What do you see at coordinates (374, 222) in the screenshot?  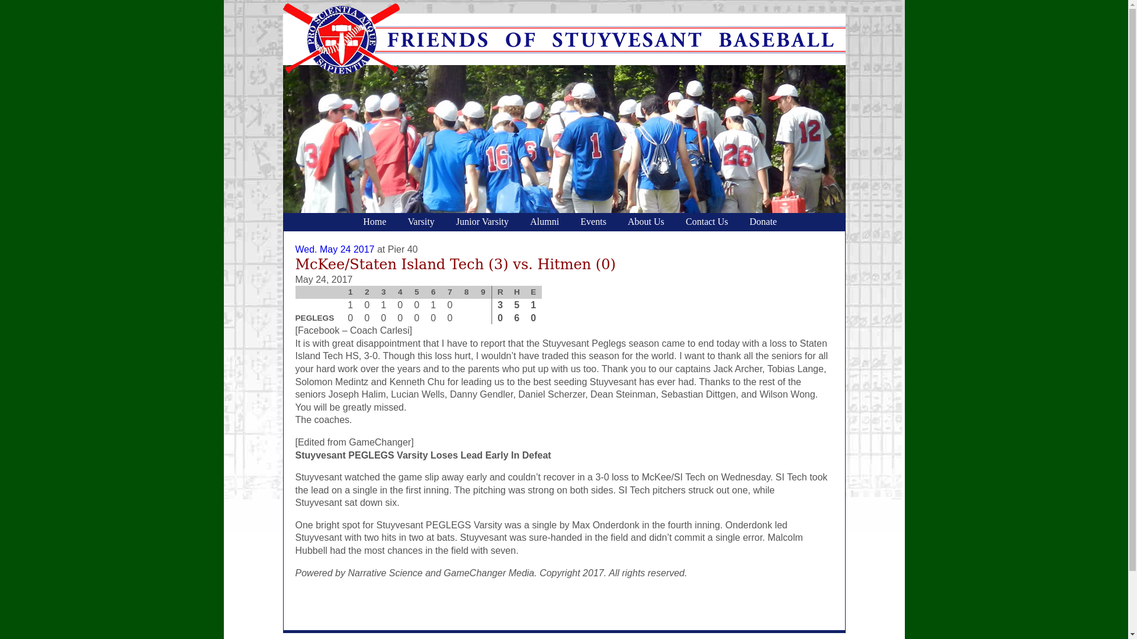 I see `Home` at bounding box center [374, 222].